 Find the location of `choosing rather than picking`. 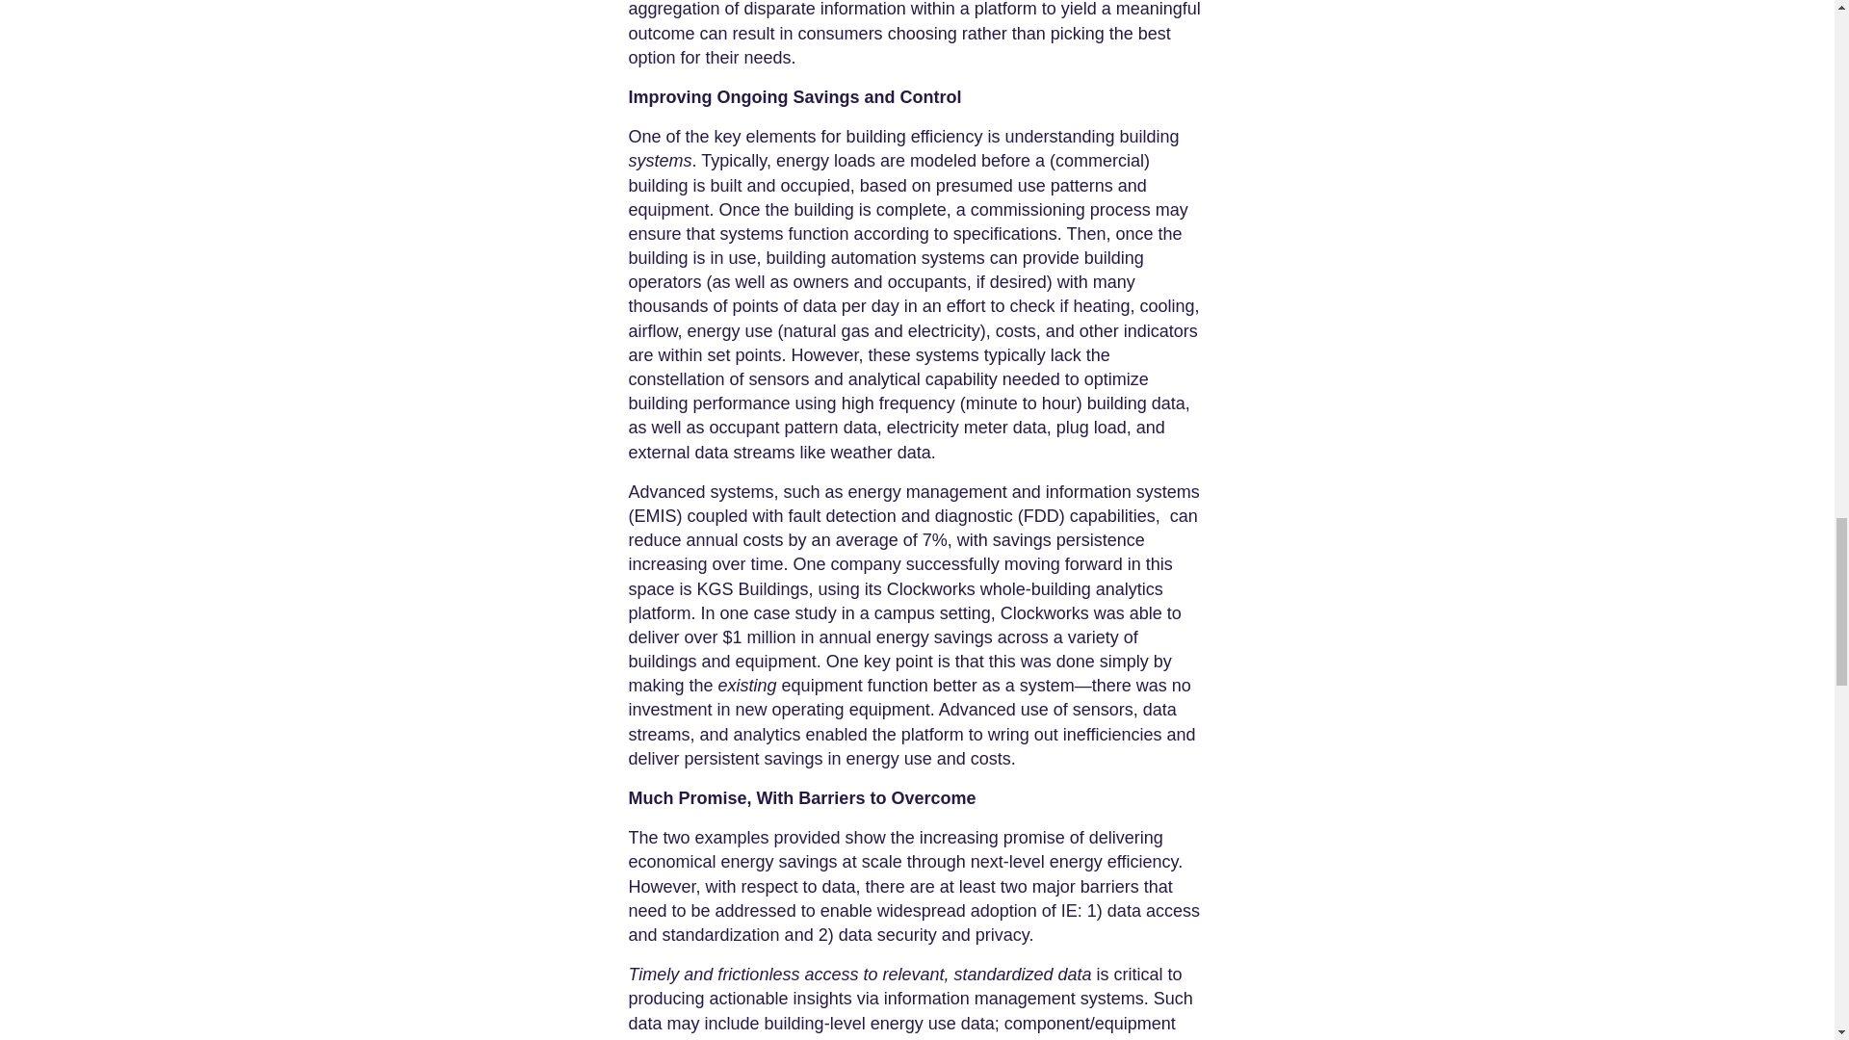

choosing rather than picking is located at coordinates (994, 33).